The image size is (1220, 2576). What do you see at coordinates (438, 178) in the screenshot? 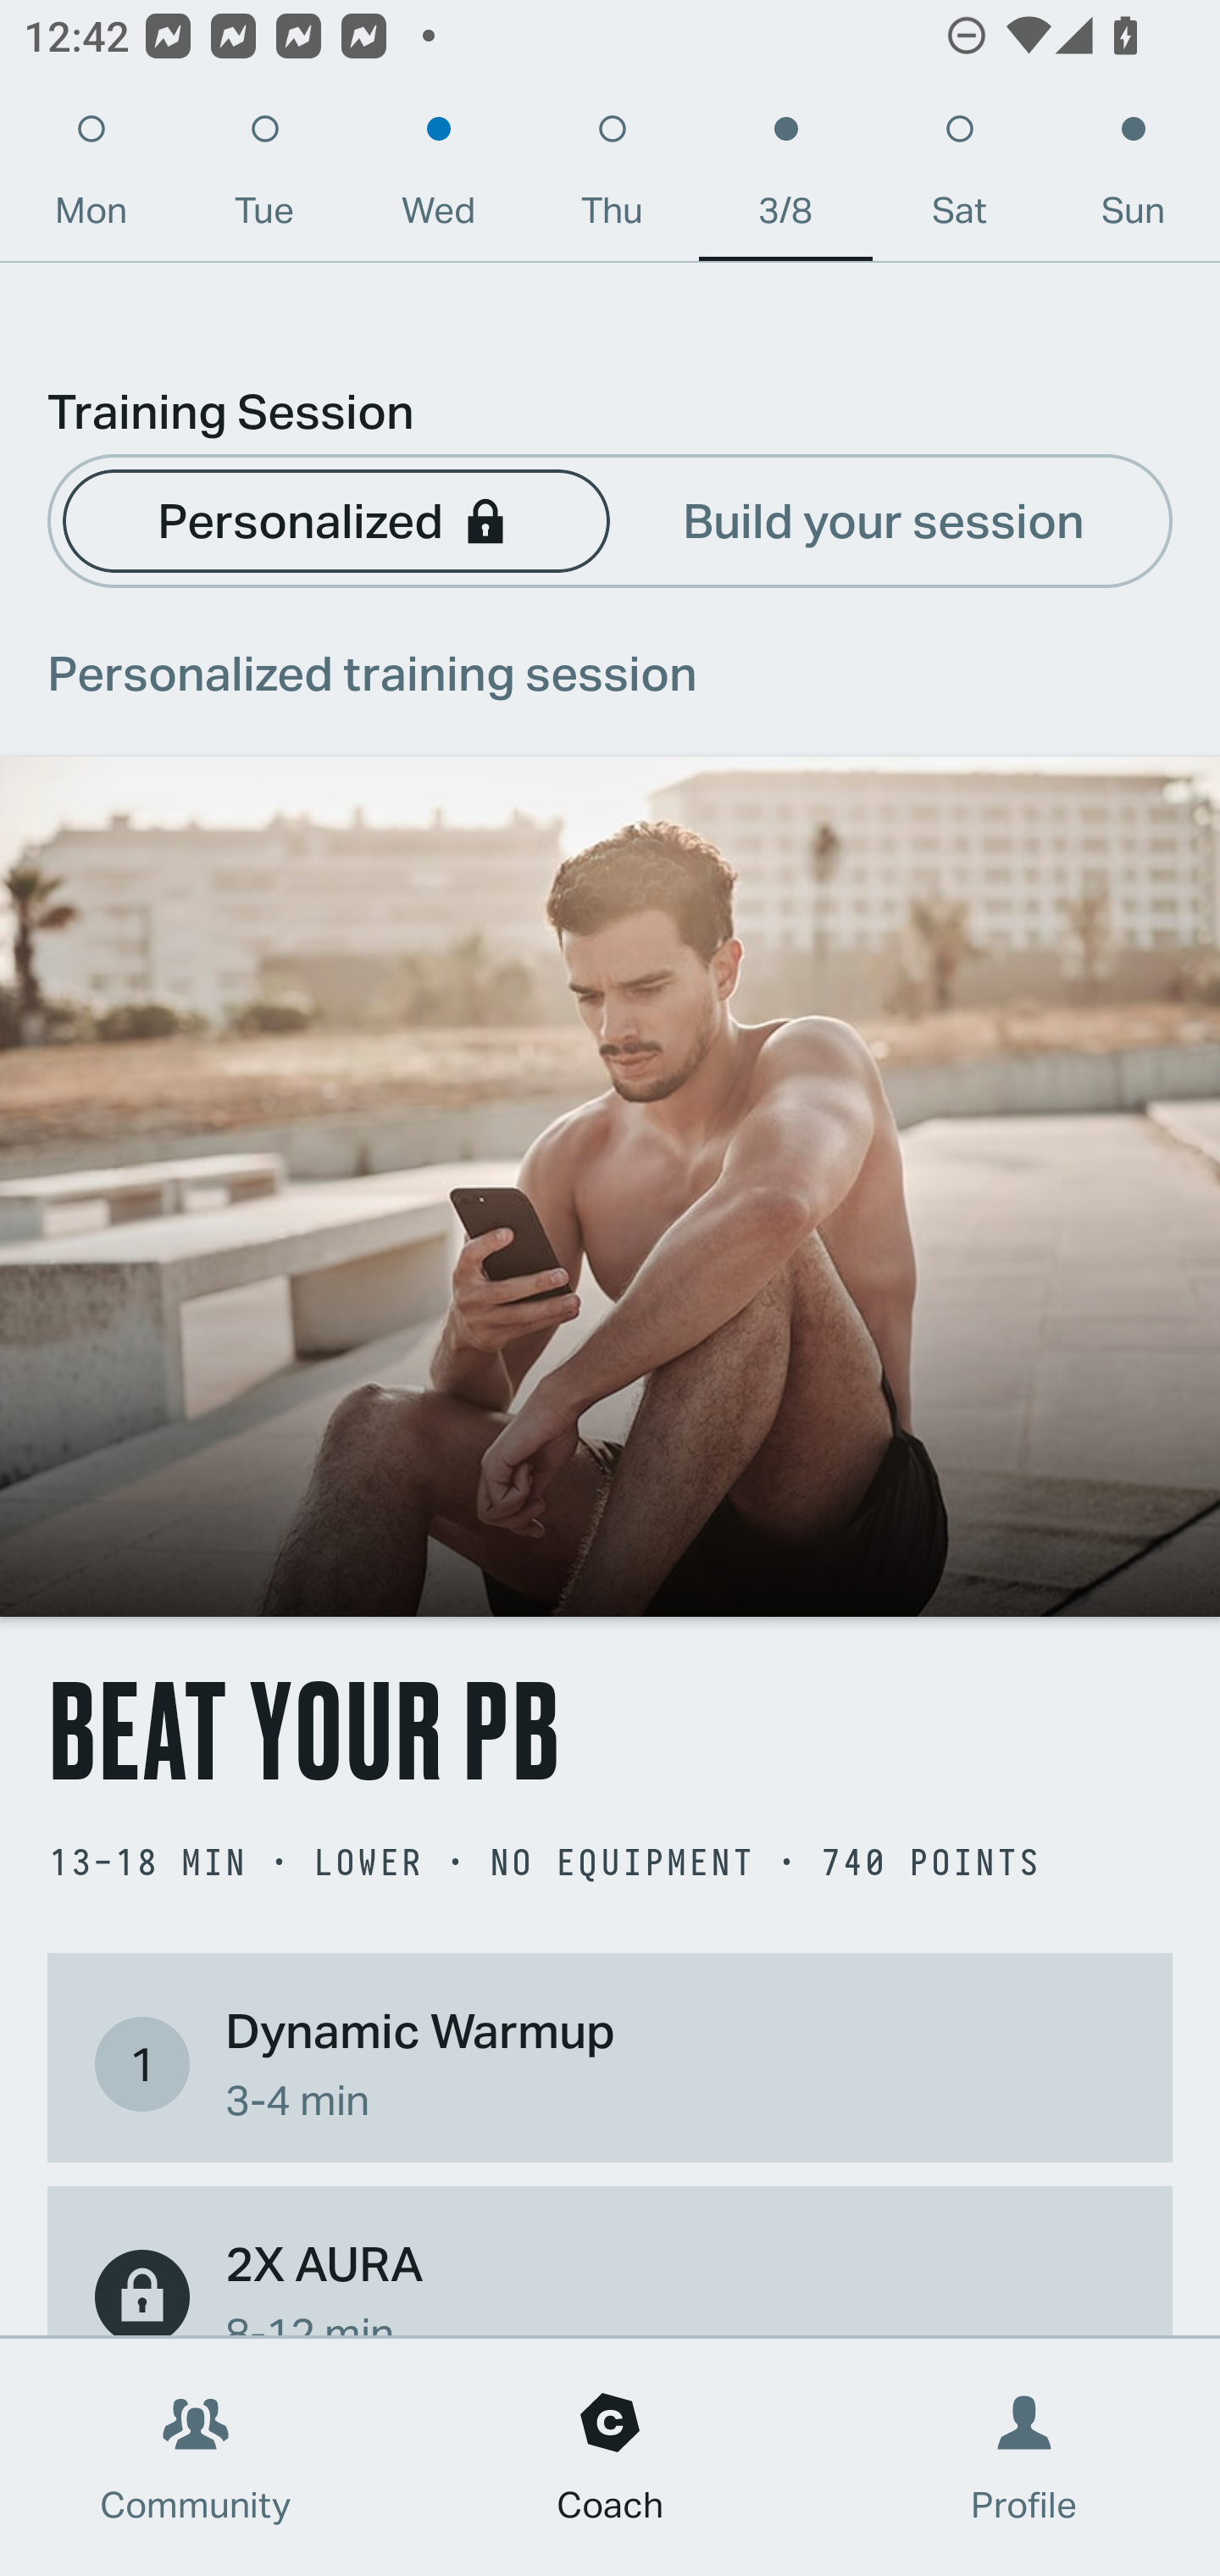
I see `Wed` at bounding box center [438, 178].